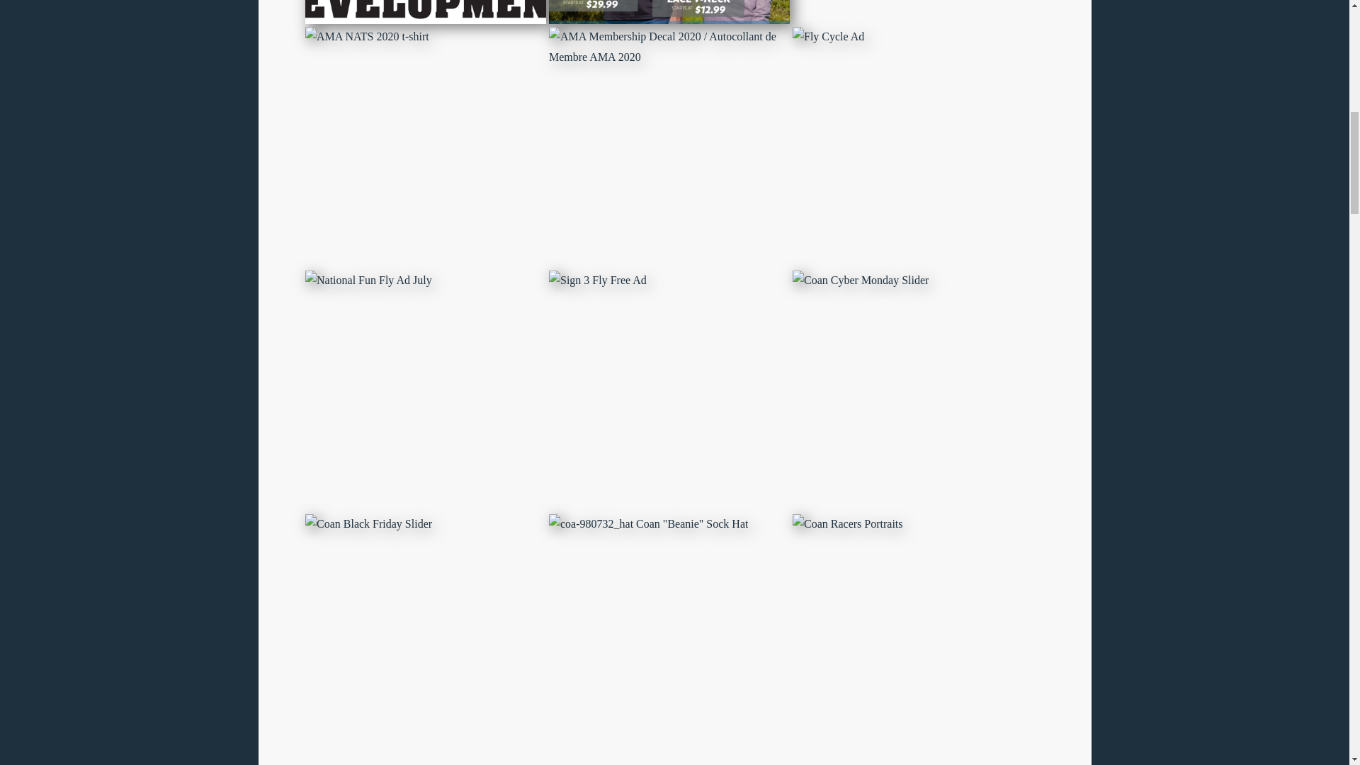 The height and width of the screenshot is (765, 1360). What do you see at coordinates (859, 280) in the screenshot?
I see `Cyber Monday-01` at bounding box center [859, 280].